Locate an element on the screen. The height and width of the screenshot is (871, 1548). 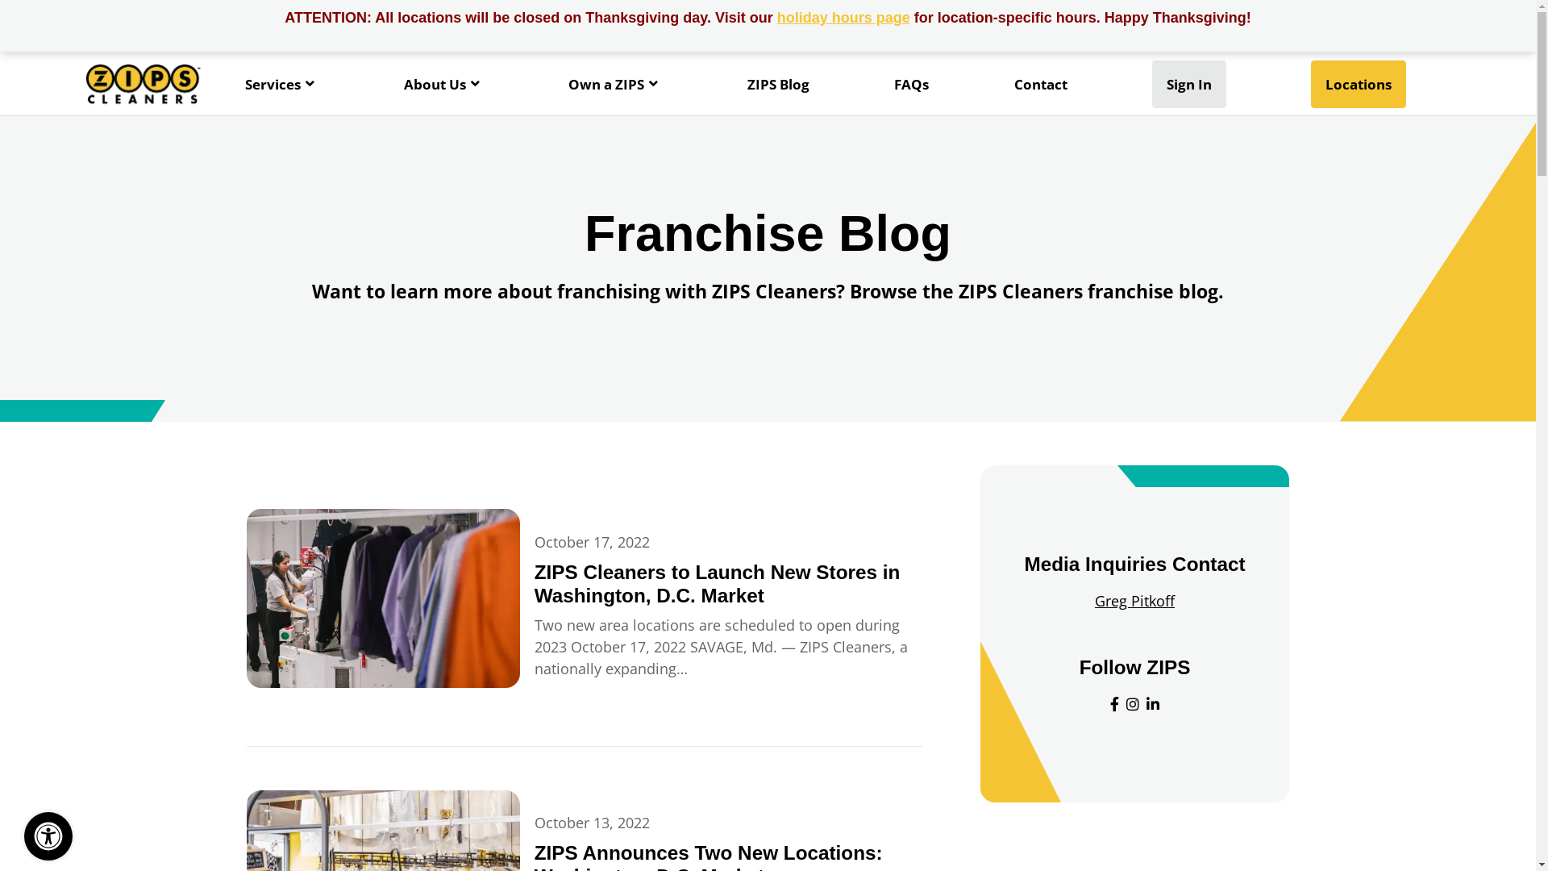
Own a ZIPS is located at coordinates (615, 84).